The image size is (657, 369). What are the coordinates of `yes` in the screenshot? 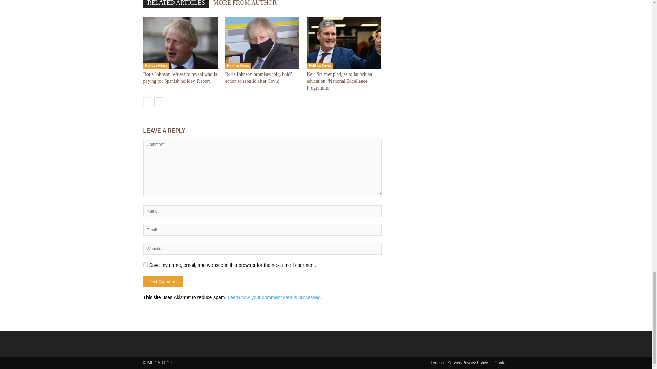 It's located at (145, 264).